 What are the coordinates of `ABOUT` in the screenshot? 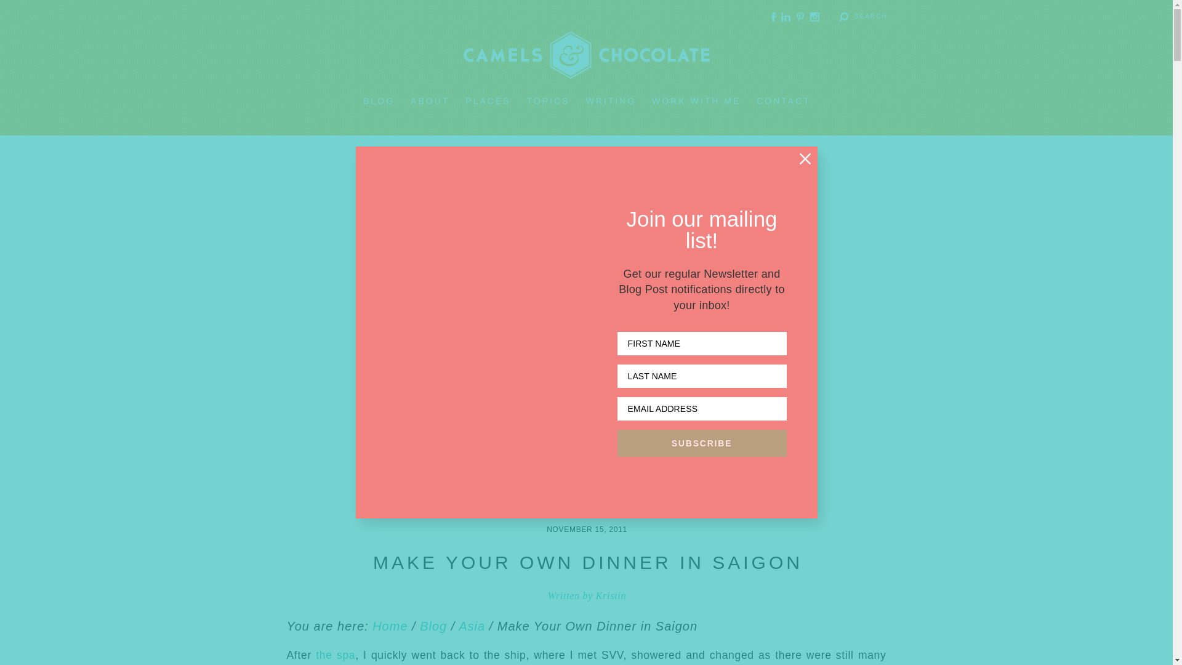 It's located at (430, 100).